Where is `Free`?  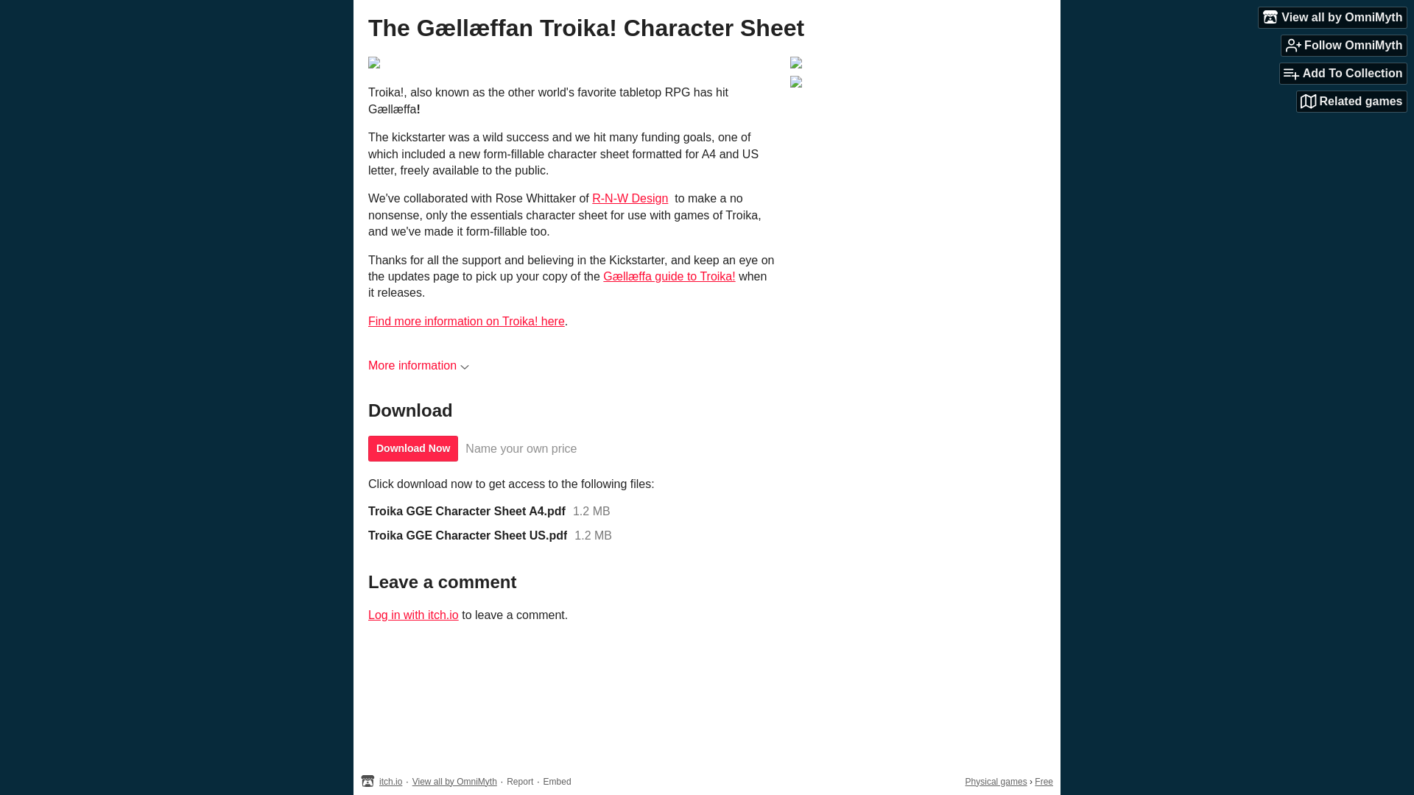 Free is located at coordinates (1044, 781).